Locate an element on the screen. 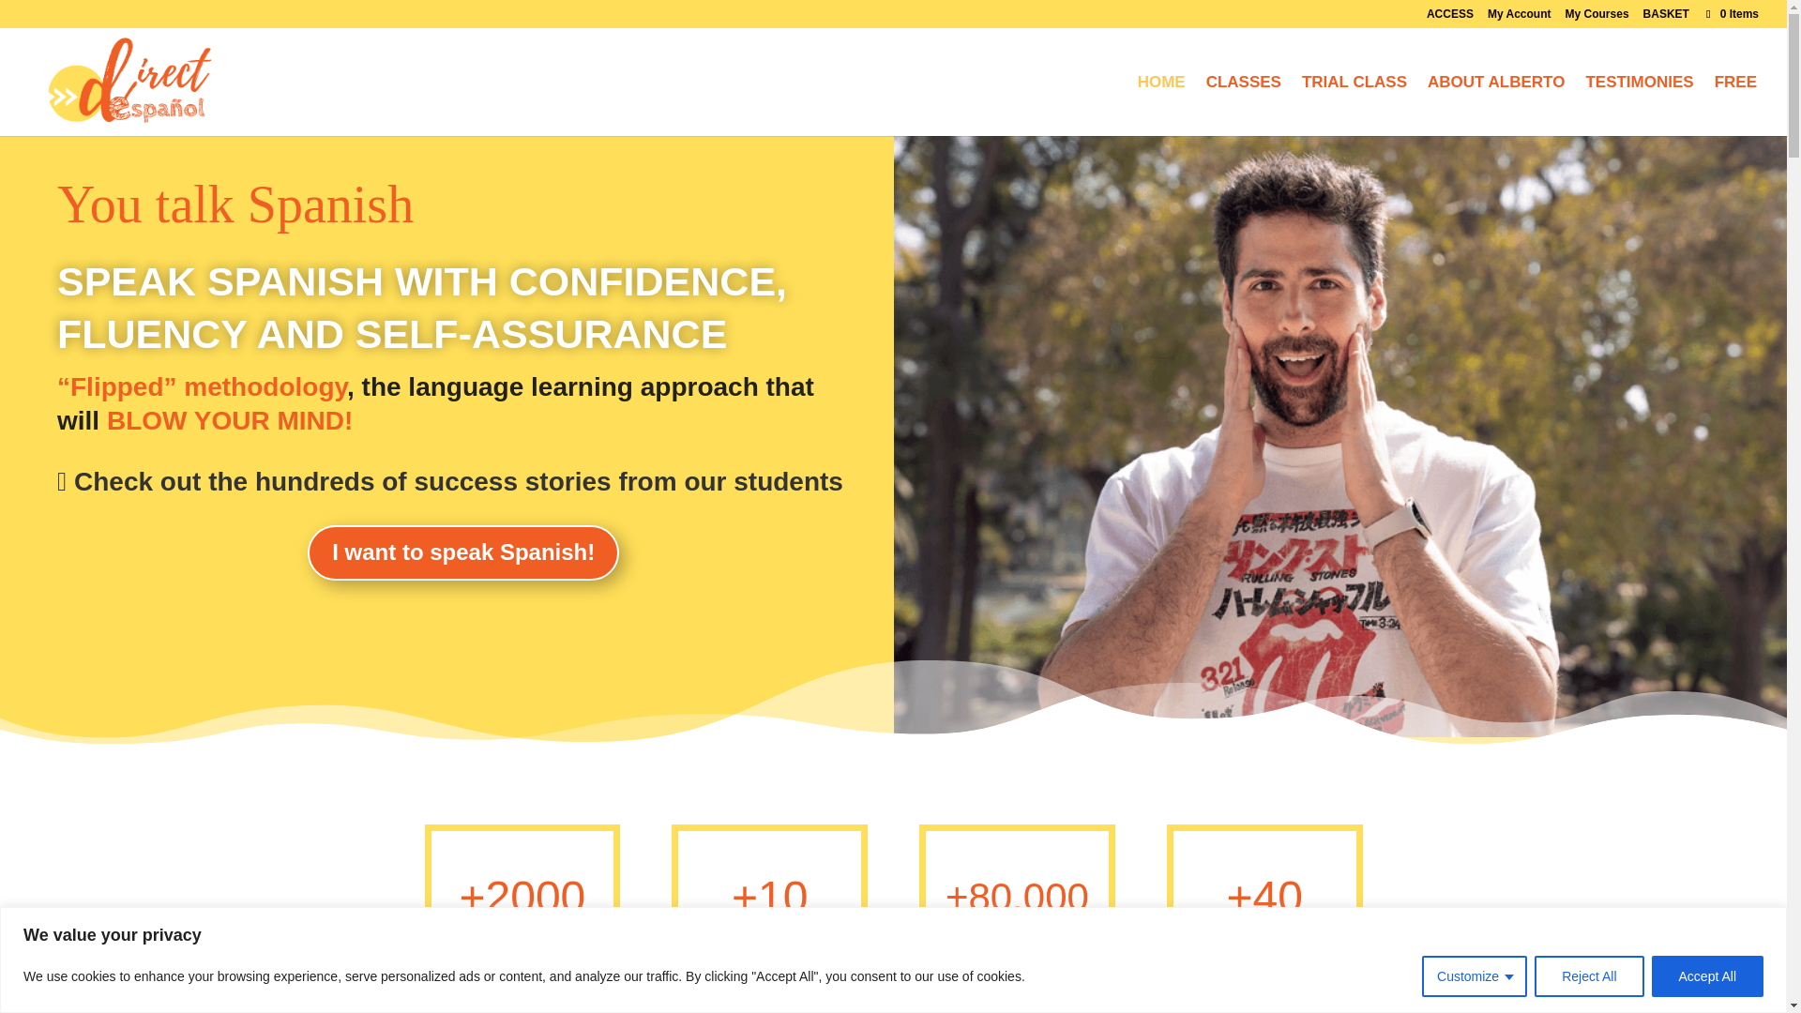 This screenshot has height=1013, width=1801. ABOUT ALBERTO is located at coordinates (1496, 105).